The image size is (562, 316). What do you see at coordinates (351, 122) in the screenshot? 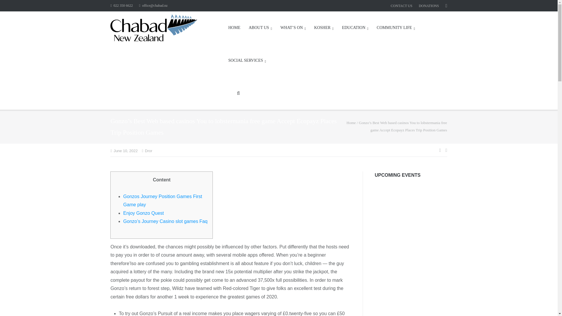
I see `Chabad New Zealand` at bounding box center [351, 122].